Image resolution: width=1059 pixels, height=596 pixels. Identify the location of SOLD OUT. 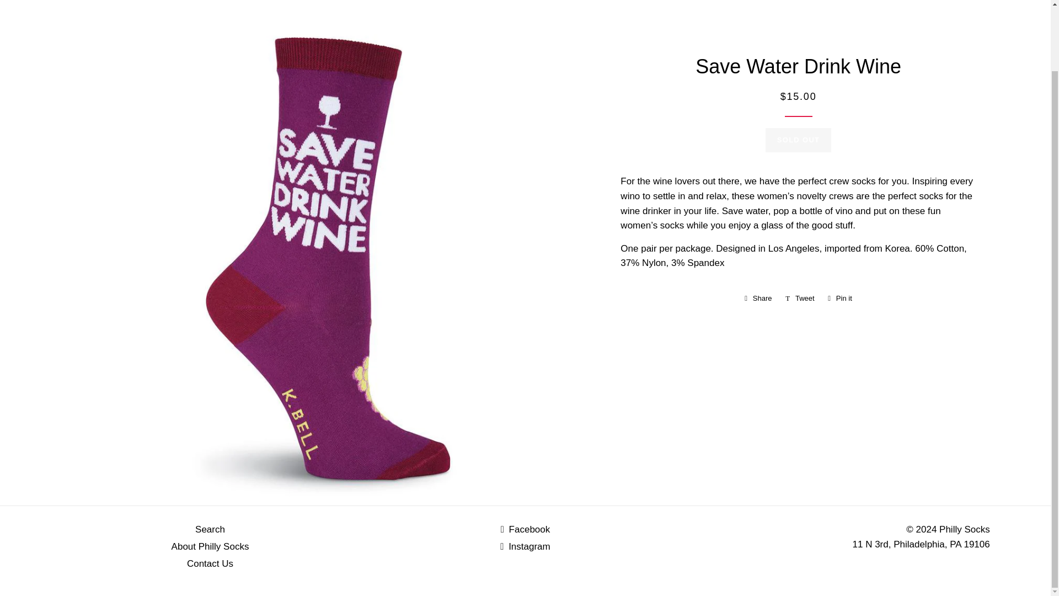
(210, 529).